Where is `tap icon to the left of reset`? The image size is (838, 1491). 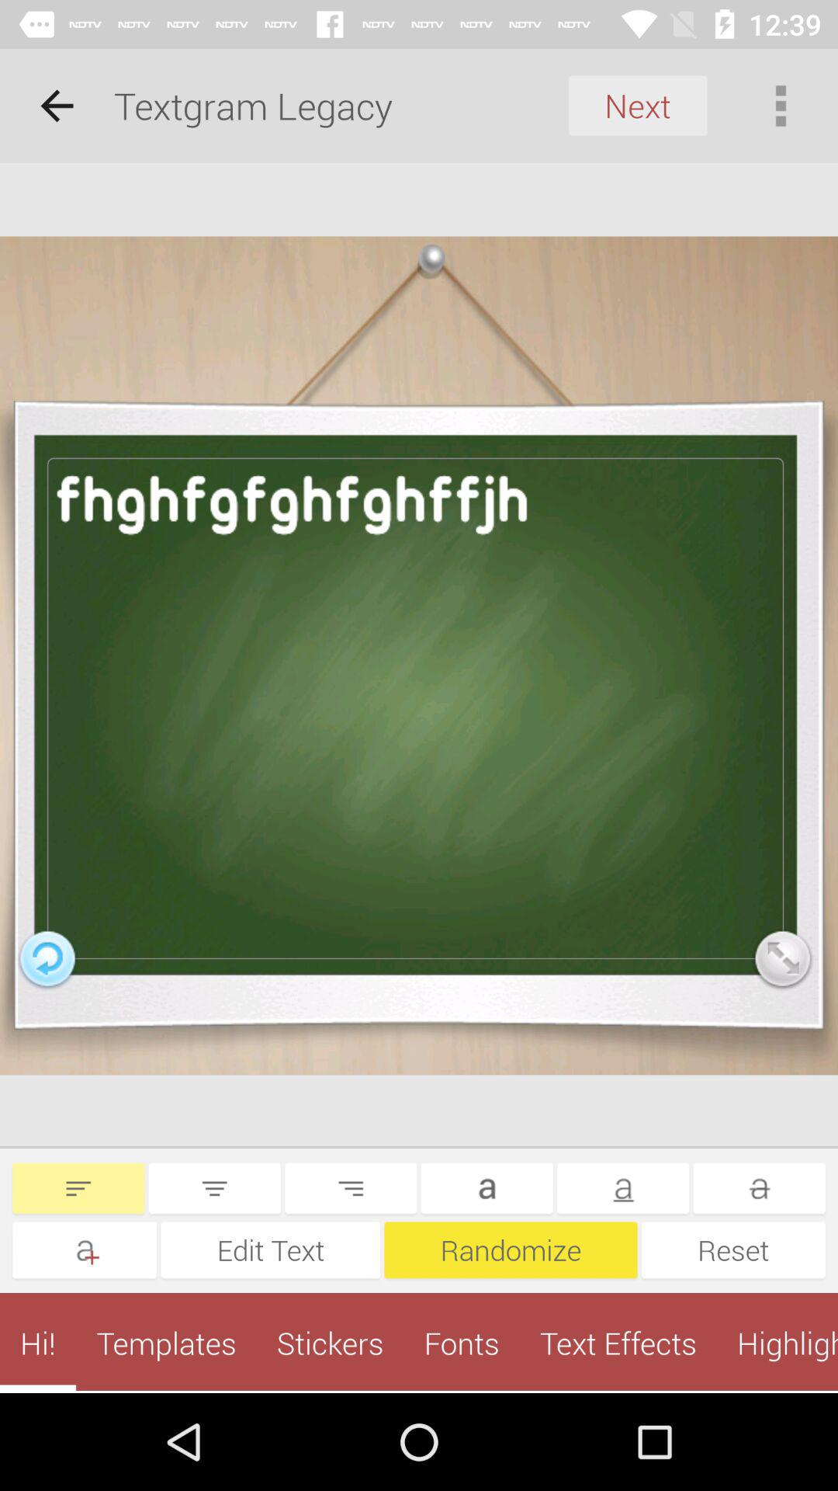
tap icon to the left of reset is located at coordinates (511, 1250).